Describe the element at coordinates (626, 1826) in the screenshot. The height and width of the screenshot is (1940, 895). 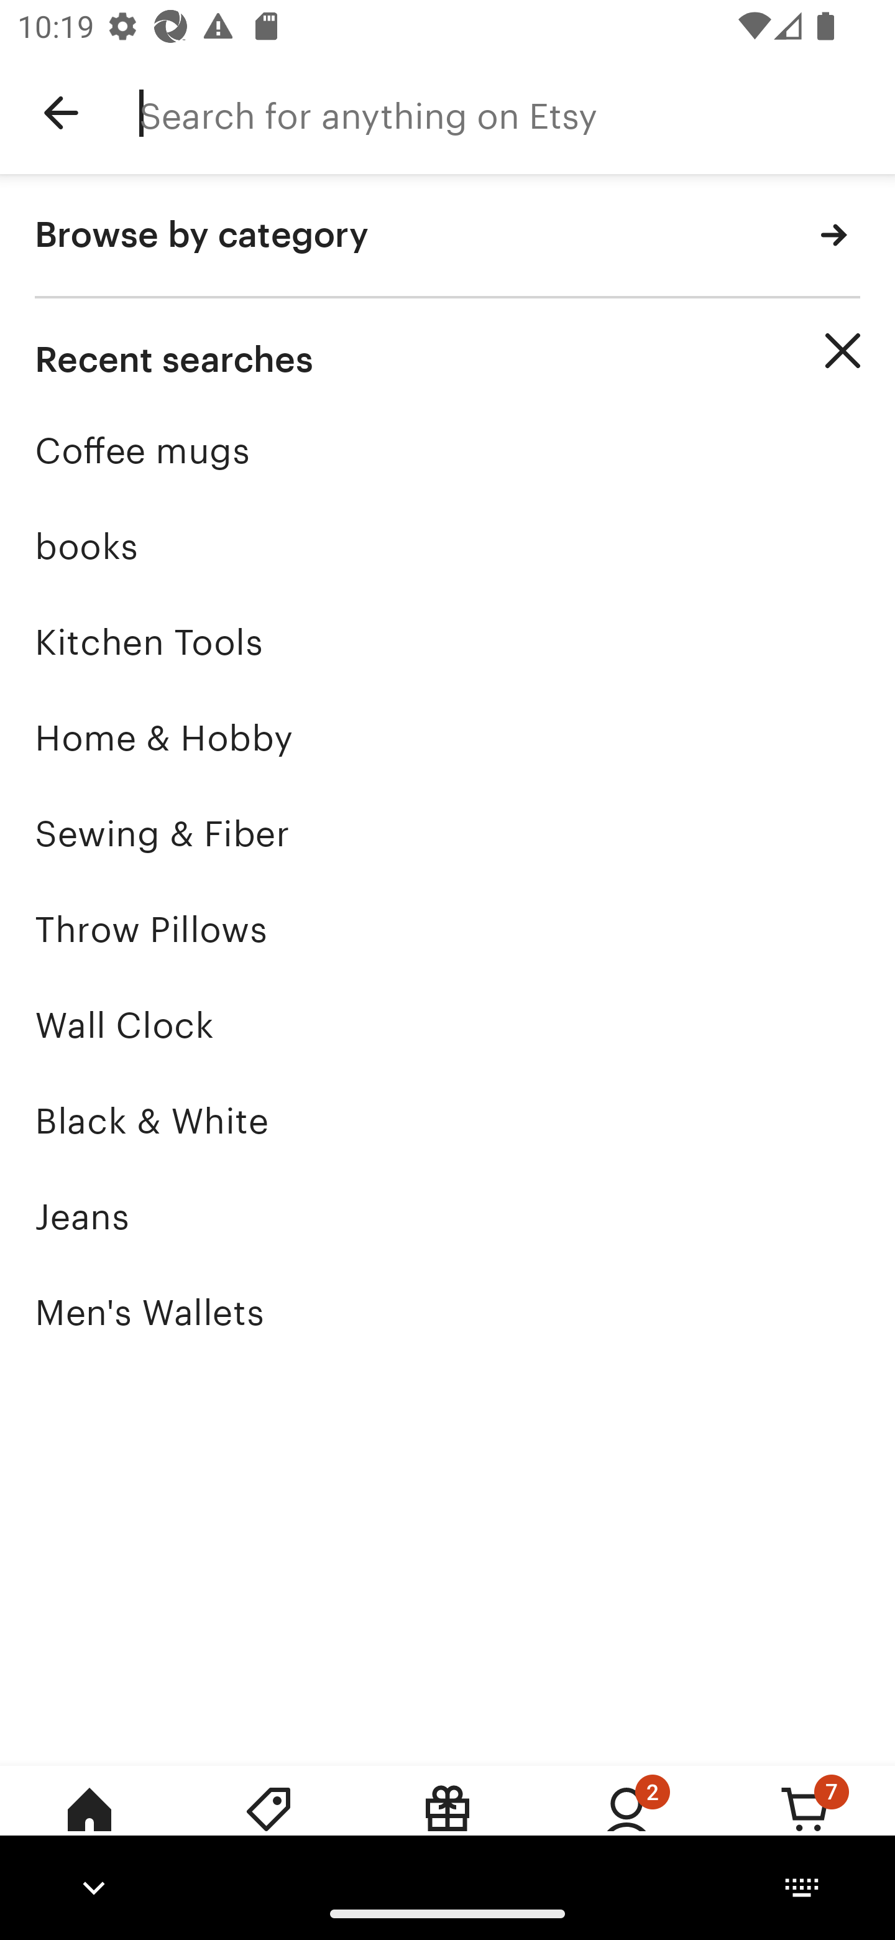
I see `You, 2 new notifications` at that location.